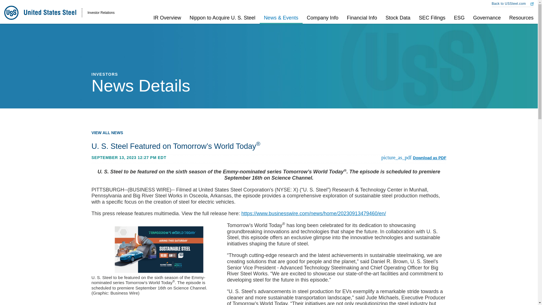  Describe the element at coordinates (512, 4) in the screenshot. I see `Opens in a new window` at that location.